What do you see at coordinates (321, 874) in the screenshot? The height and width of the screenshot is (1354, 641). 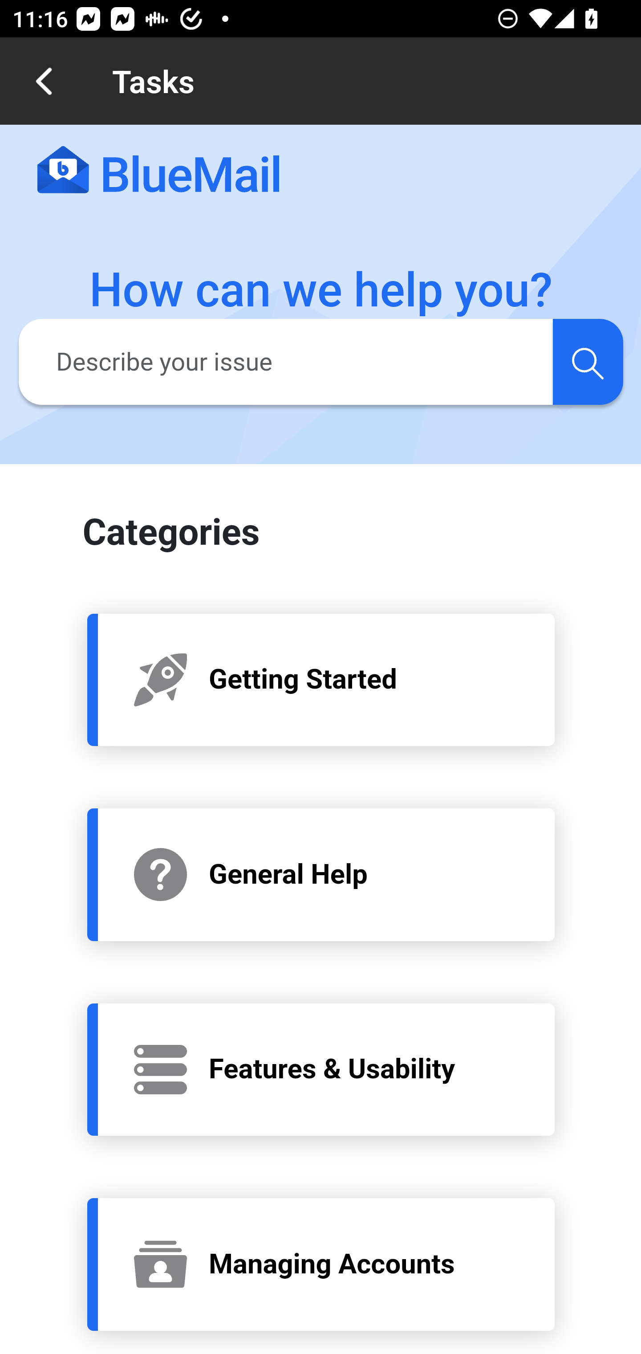 I see `icon General Help icon General Help` at bounding box center [321, 874].